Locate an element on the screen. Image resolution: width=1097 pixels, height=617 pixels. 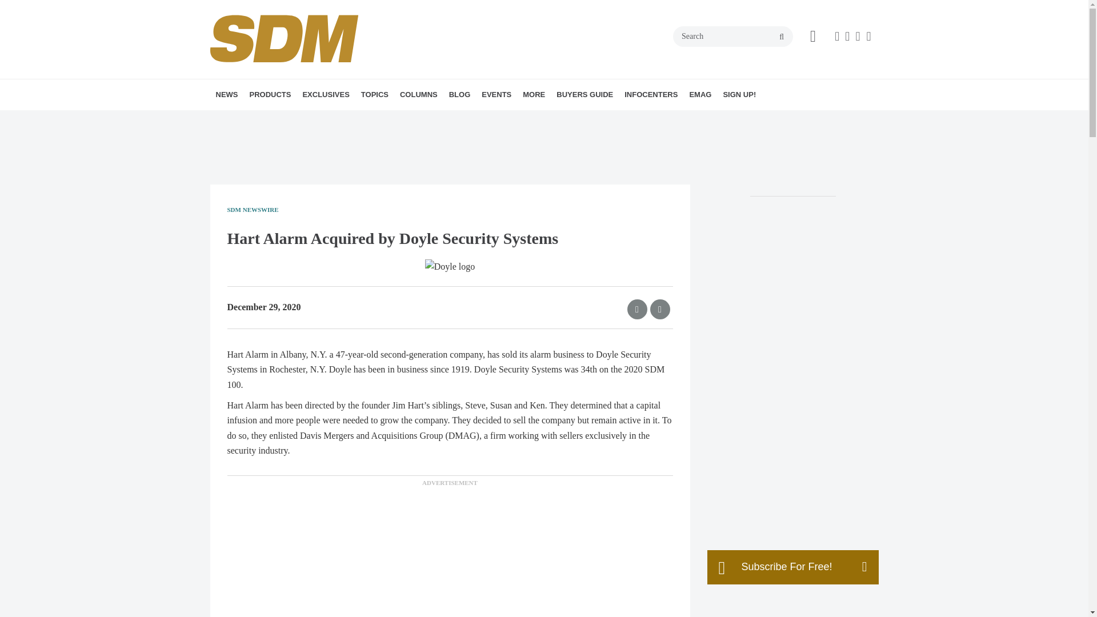
DIGITAL SHUFFLE is located at coordinates (465, 119).